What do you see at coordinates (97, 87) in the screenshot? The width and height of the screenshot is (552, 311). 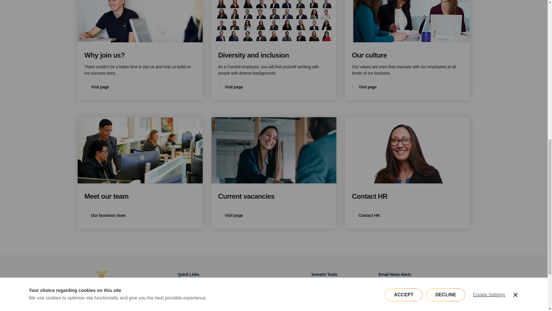 I see `Visit page` at bounding box center [97, 87].